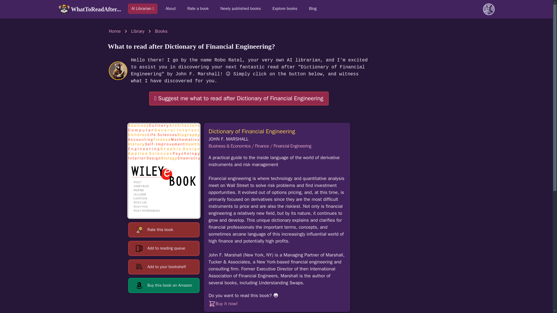 This screenshot has height=313, width=557. Describe the element at coordinates (138, 31) in the screenshot. I see `Library` at that location.